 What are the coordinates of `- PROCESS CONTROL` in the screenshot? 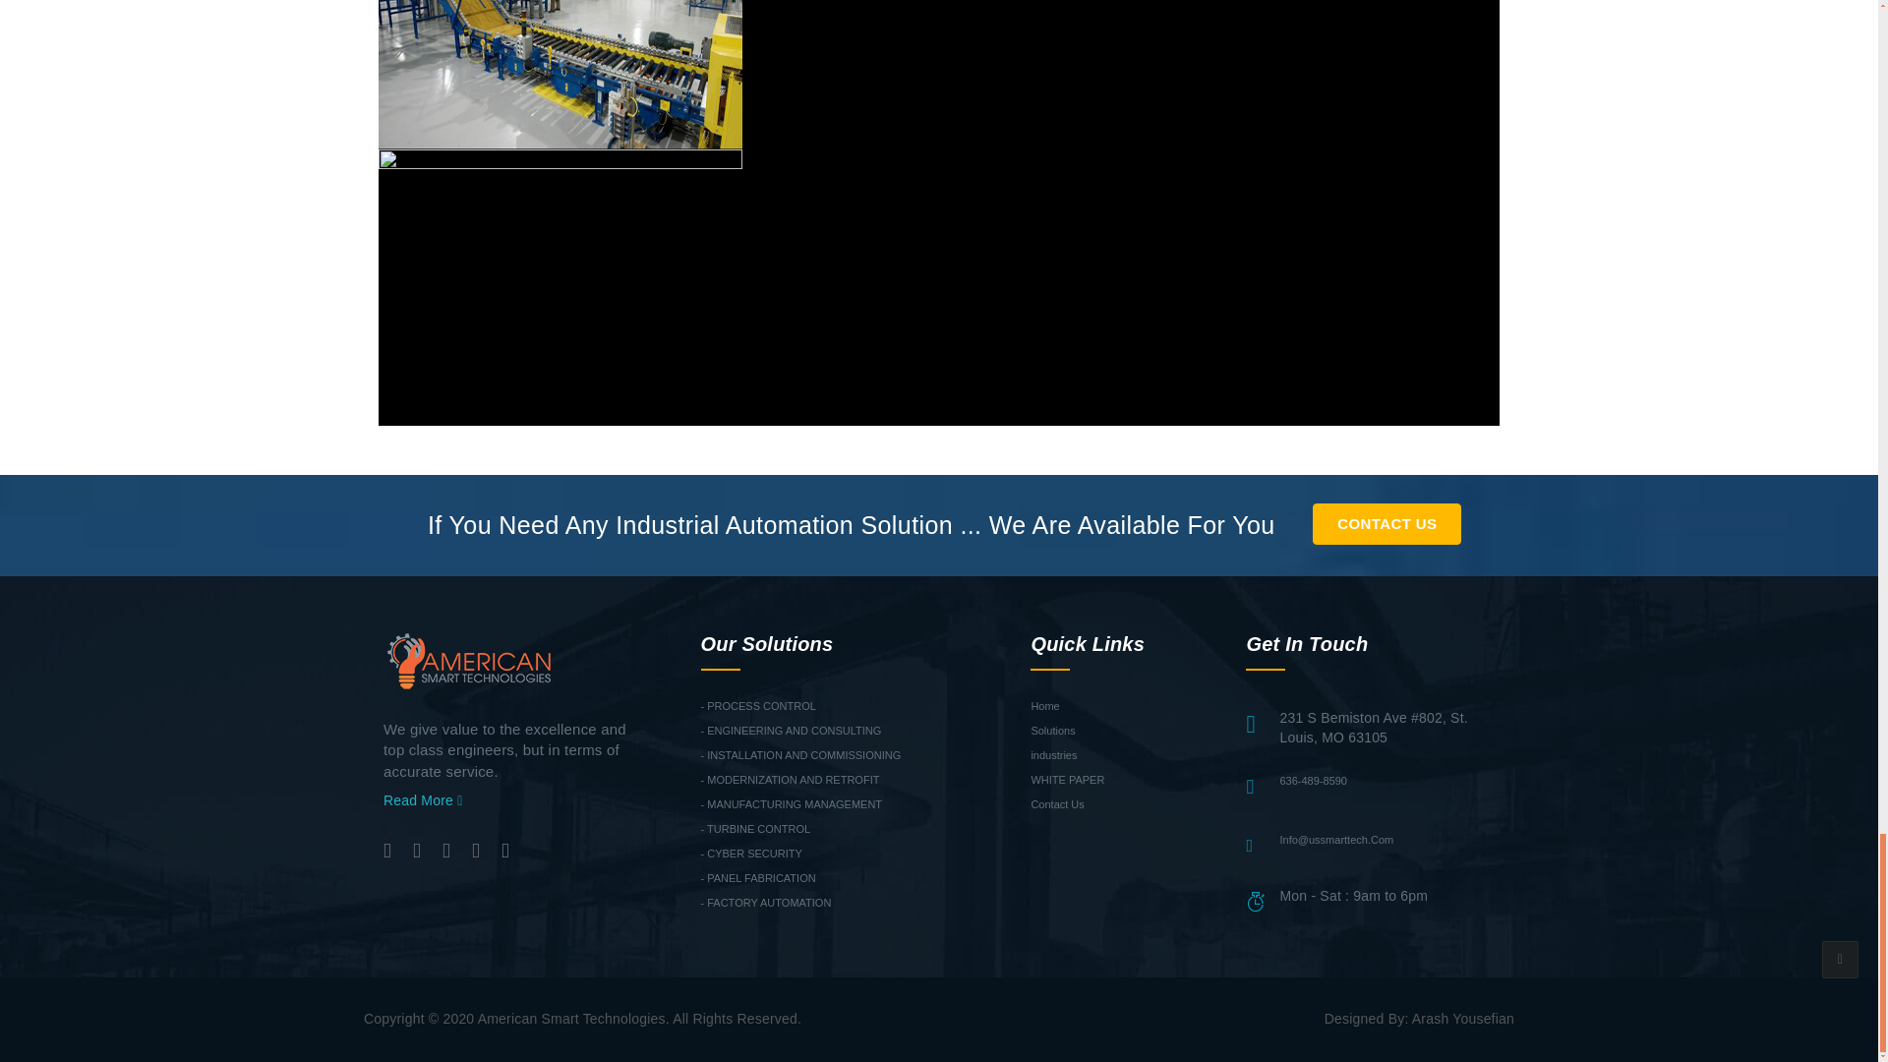 It's located at (757, 705).